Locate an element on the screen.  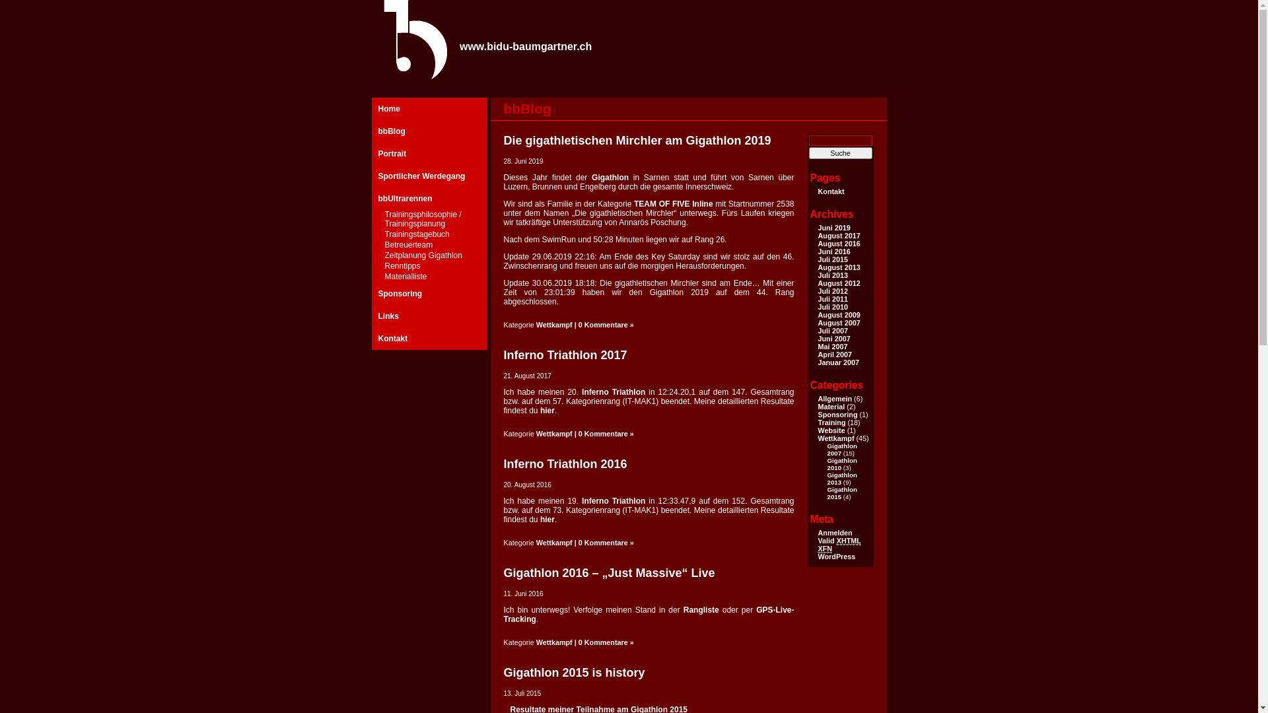
Wettkampf is located at coordinates (836, 438).